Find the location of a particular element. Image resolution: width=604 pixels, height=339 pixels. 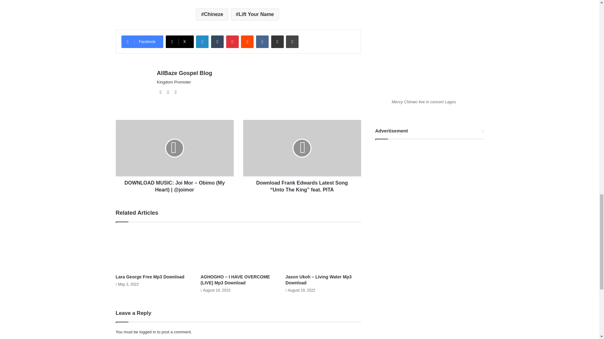

Facebook is located at coordinates (142, 42).